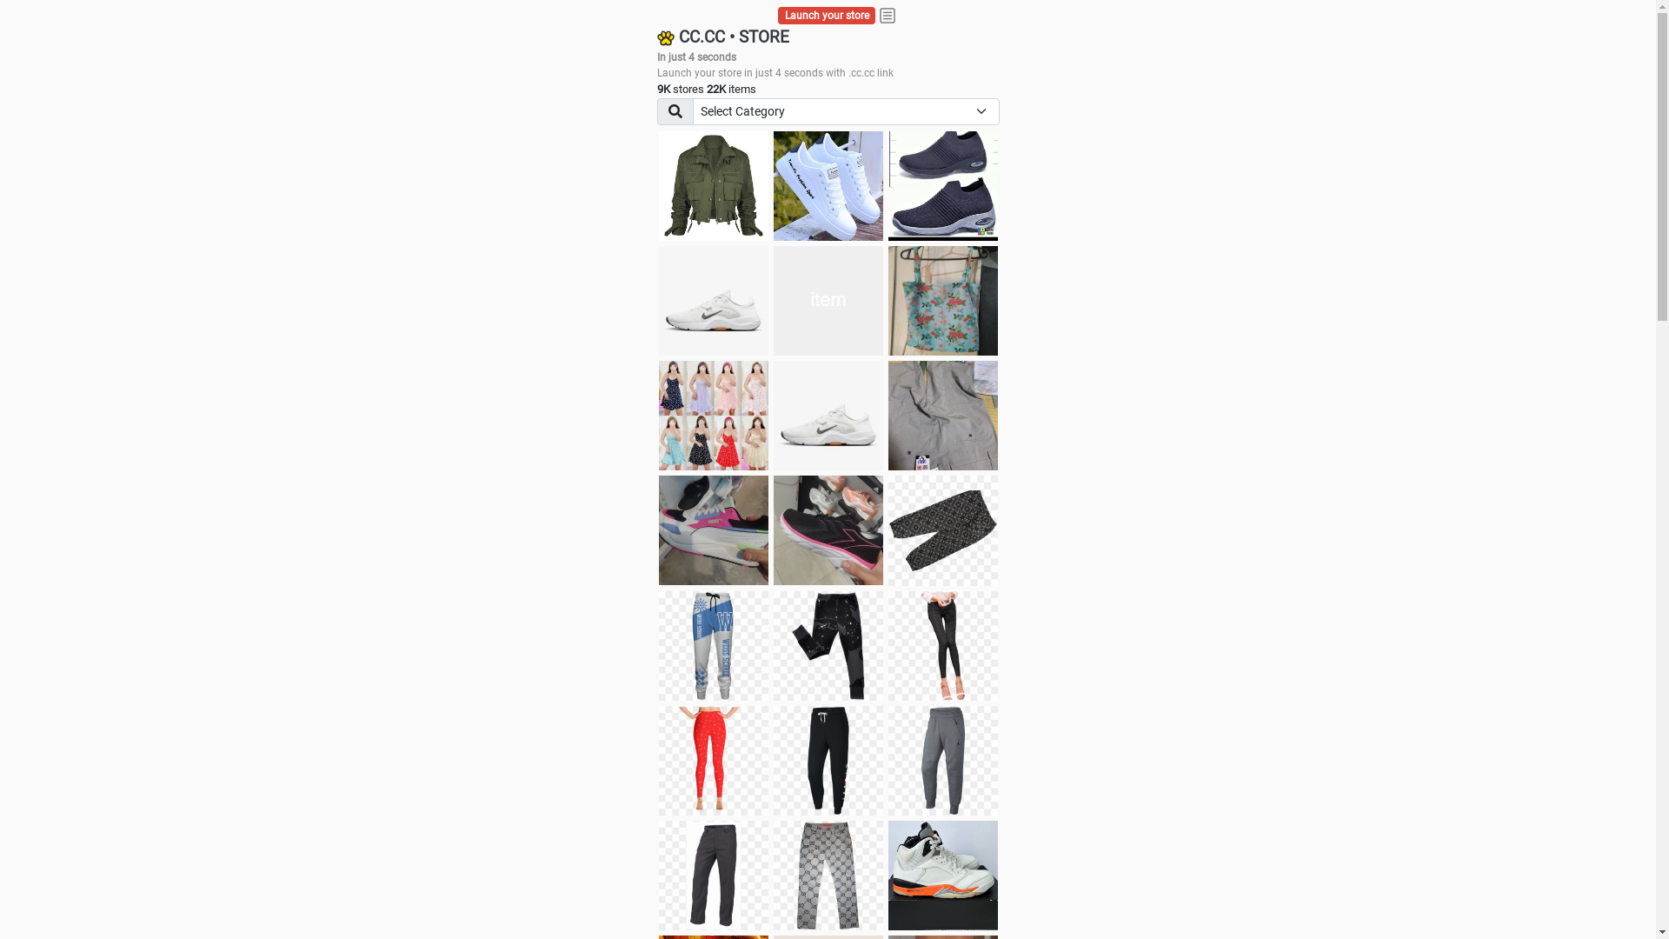  What do you see at coordinates (943, 876) in the screenshot?
I see `Shoe` at bounding box center [943, 876].